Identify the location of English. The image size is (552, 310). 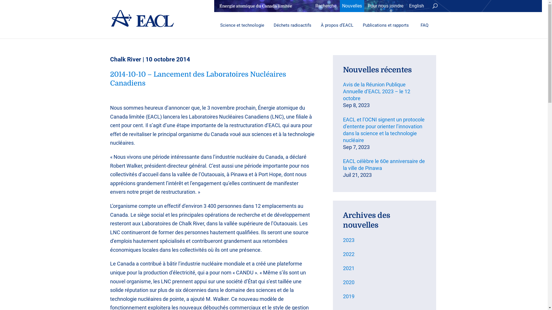
(416, 6).